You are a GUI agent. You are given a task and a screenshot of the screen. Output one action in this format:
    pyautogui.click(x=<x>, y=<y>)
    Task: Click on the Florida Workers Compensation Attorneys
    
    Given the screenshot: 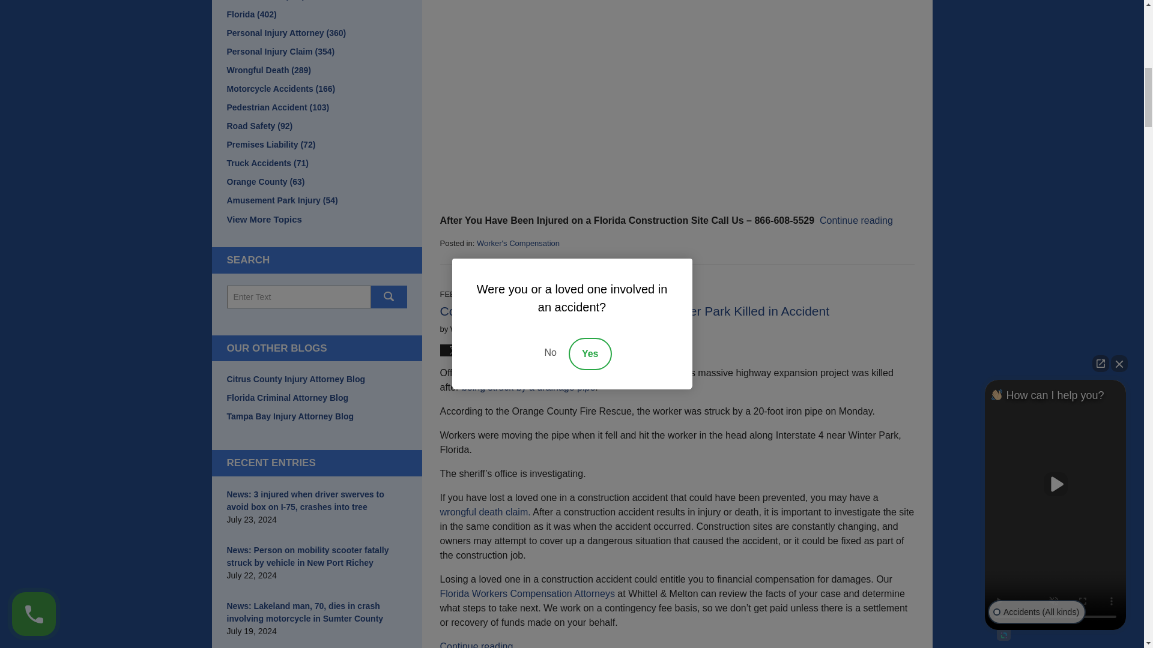 What is the action you would take?
    pyautogui.click(x=527, y=593)
    